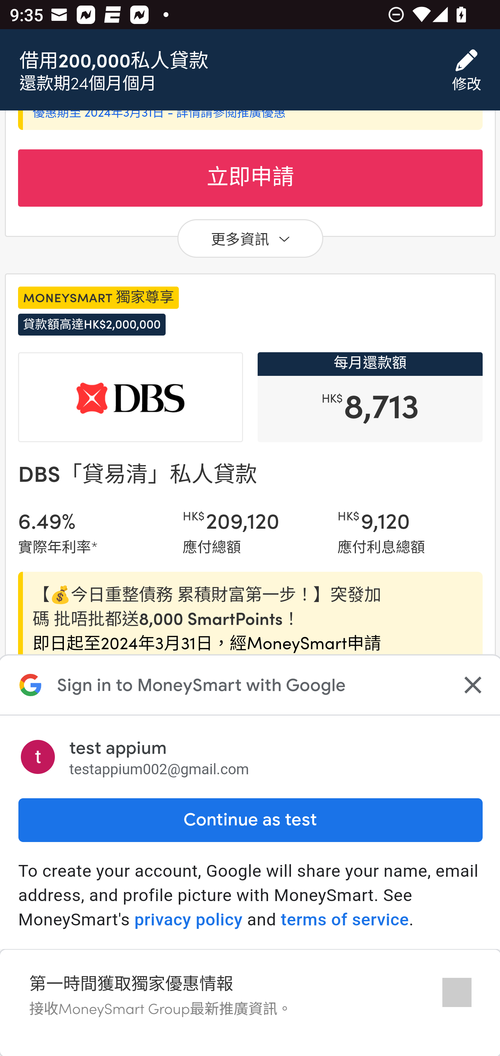 The height and width of the screenshot is (1056, 500). I want to click on DBS 星展銀行 logo, so click(131, 398).